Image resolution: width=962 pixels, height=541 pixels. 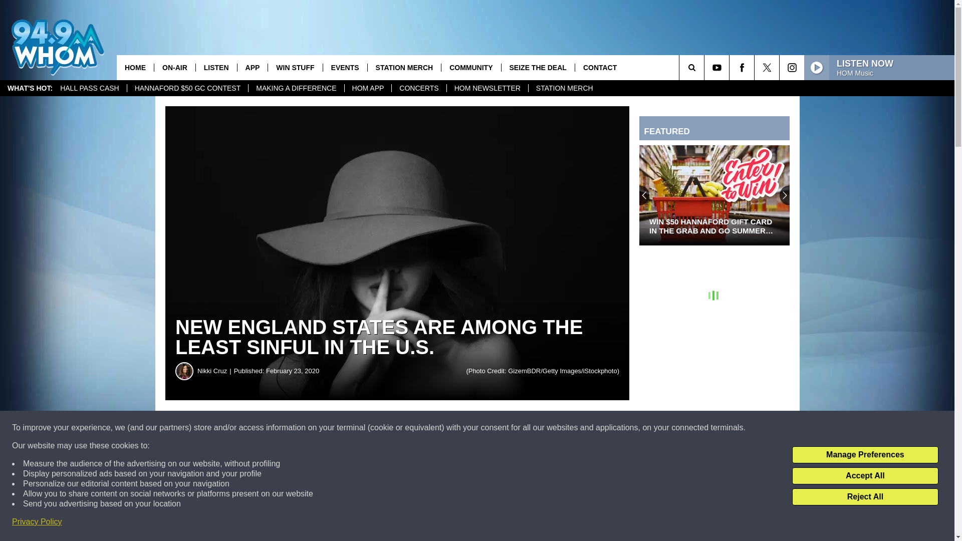 What do you see at coordinates (215, 67) in the screenshot?
I see `LISTEN` at bounding box center [215, 67].